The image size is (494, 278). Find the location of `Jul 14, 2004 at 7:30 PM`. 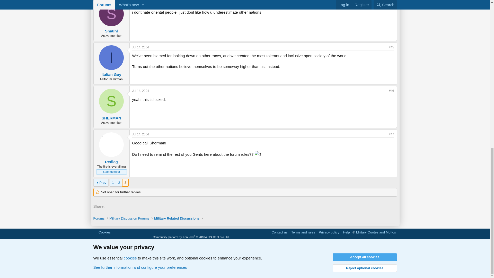

Jul 14, 2004 at 7:30 PM is located at coordinates (140, 134).